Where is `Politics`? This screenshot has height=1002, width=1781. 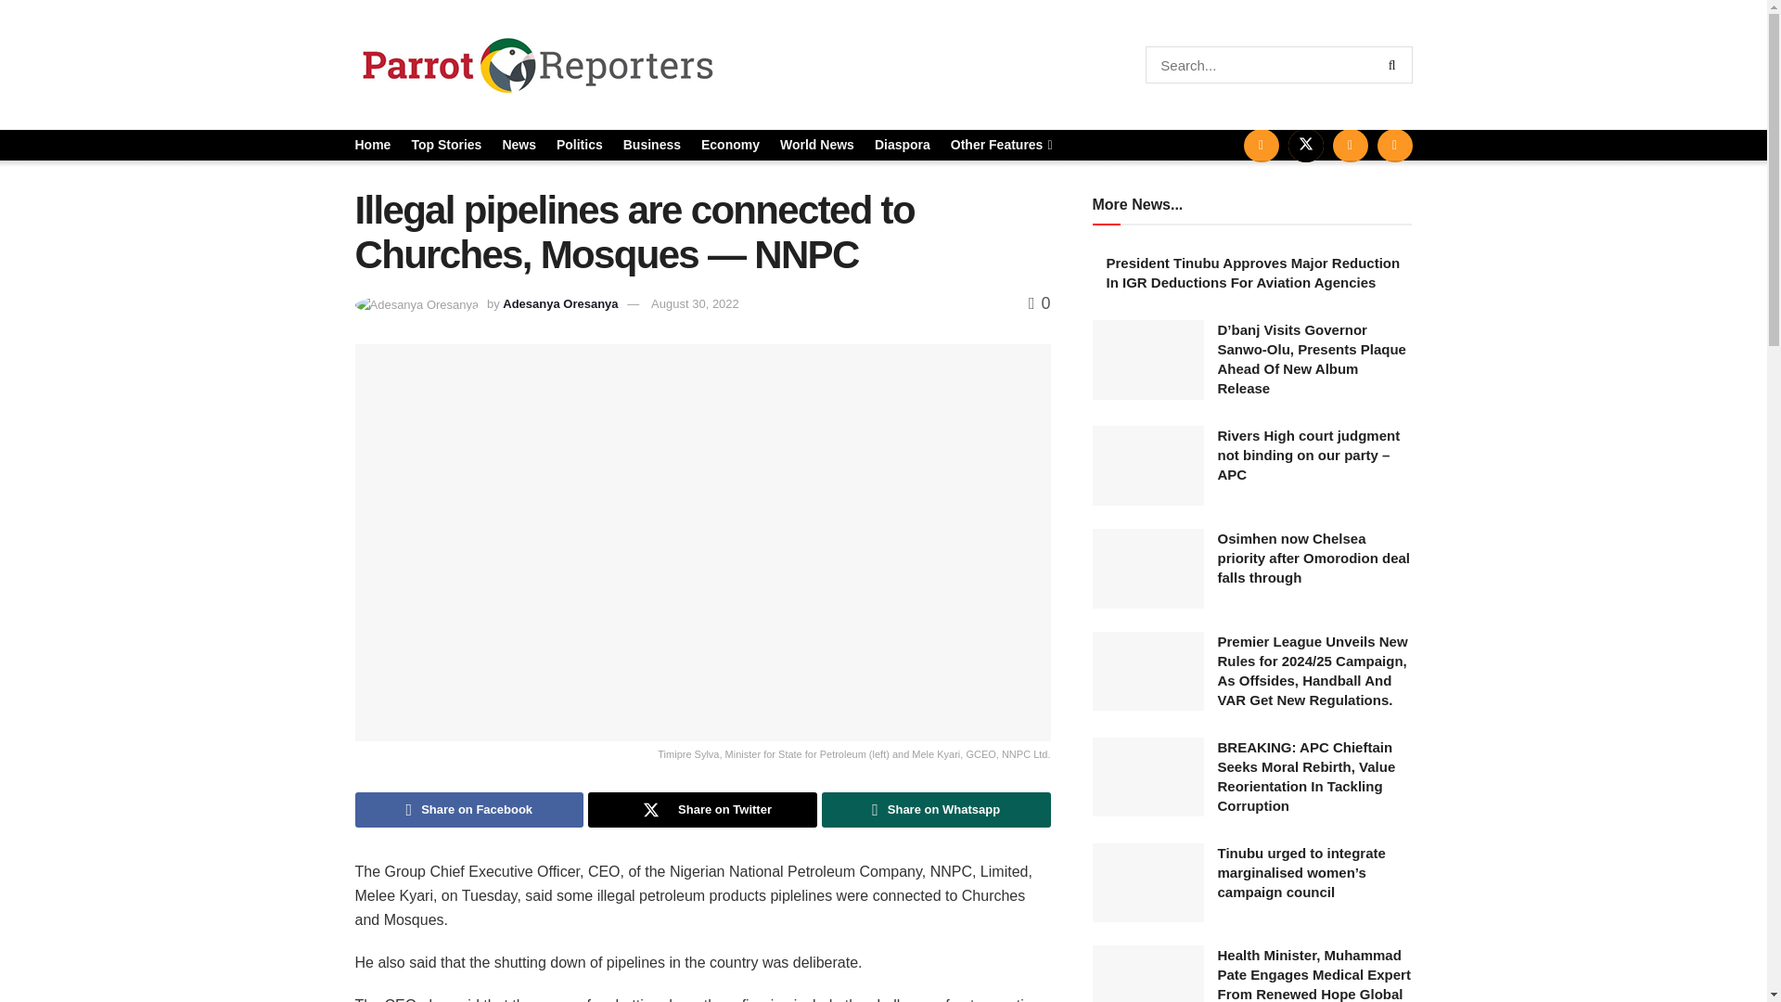
Politics is located at coordinates (579, 145).